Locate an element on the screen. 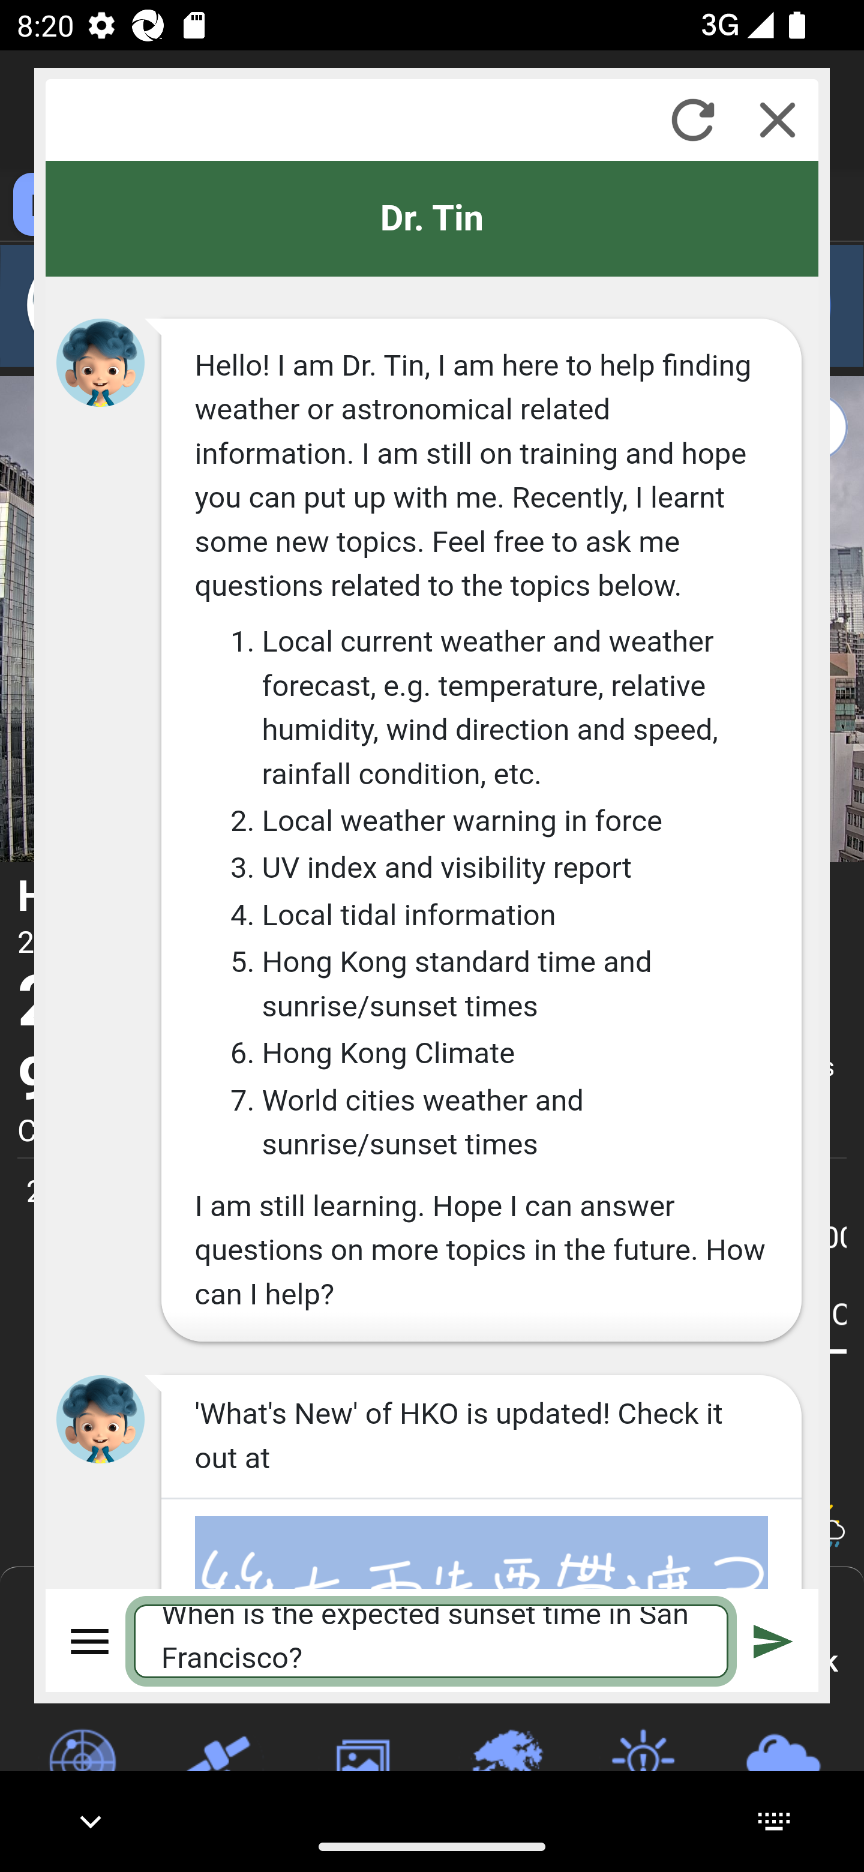 Image resolution: width=864 pixels, height=1872 pixels. Close is located at coordinates (778, 119).